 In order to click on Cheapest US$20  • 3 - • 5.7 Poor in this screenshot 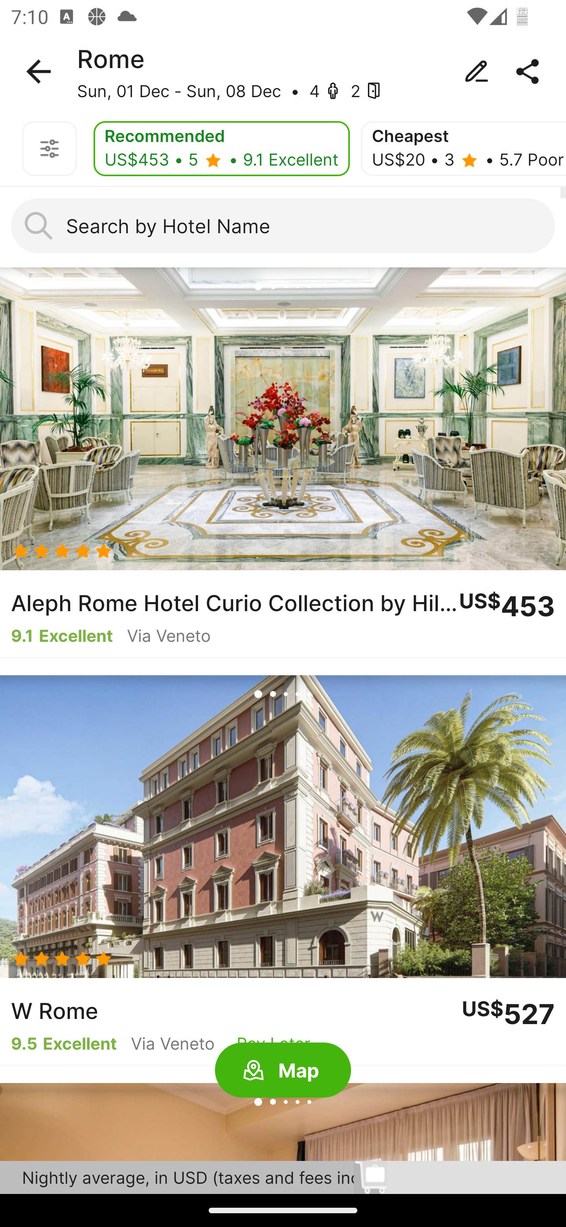, I will do `click(463, 149)`.